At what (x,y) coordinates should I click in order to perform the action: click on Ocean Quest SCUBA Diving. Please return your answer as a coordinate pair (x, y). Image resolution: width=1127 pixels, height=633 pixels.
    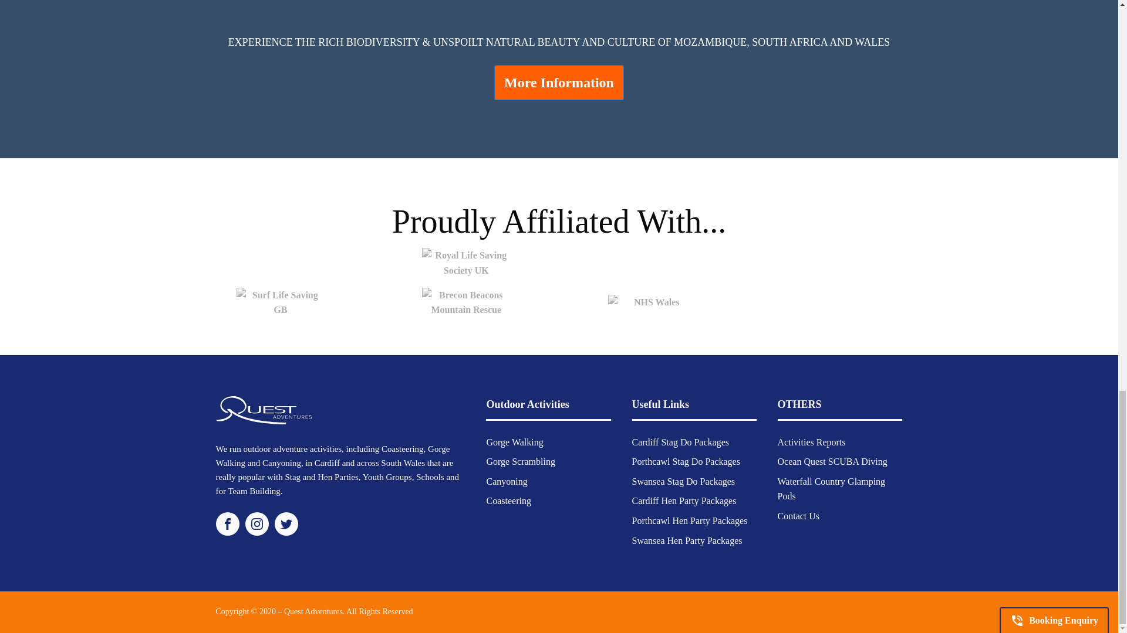
    Looking at the image, I should click on (839, 462).